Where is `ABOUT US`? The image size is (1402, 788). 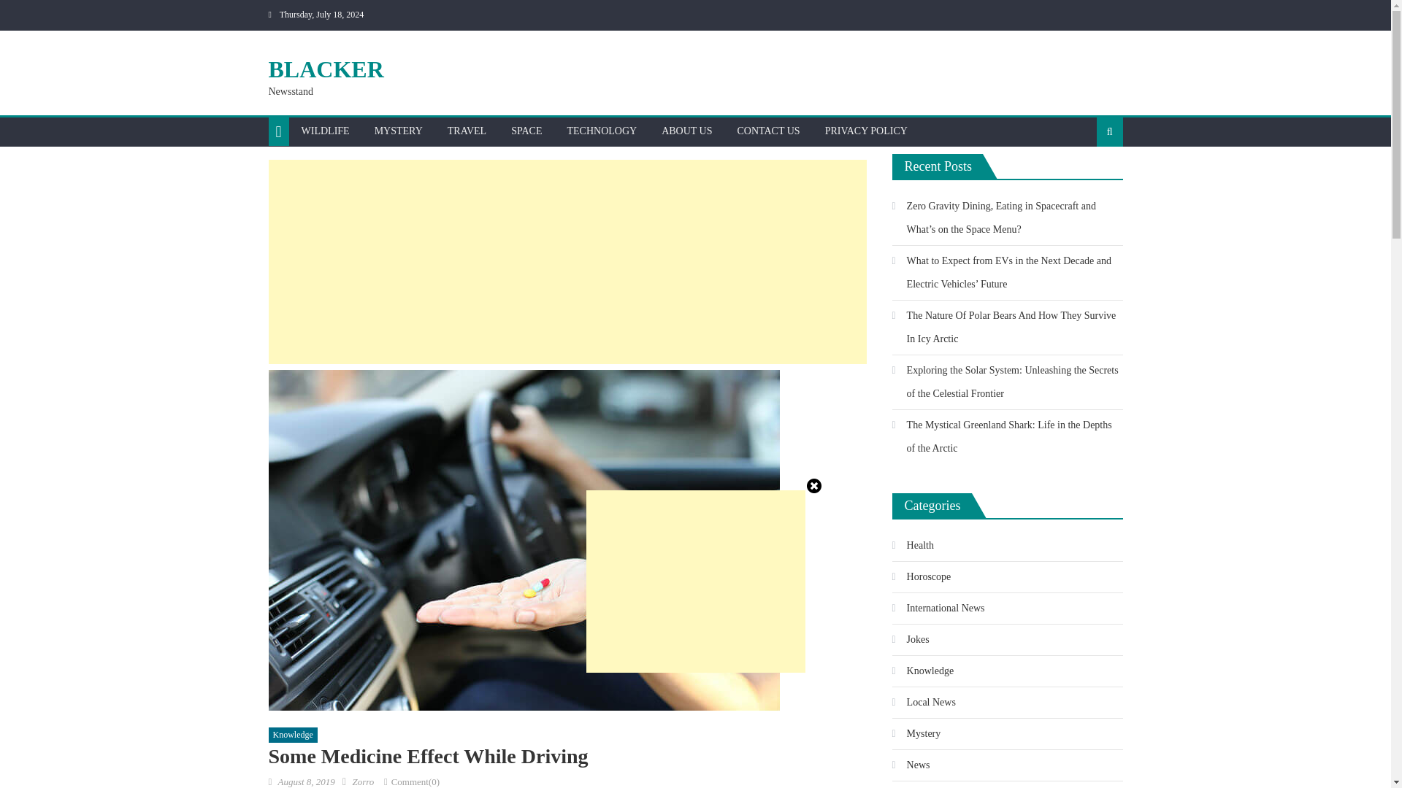
ABOUT US is located at coordinates (686, 131).